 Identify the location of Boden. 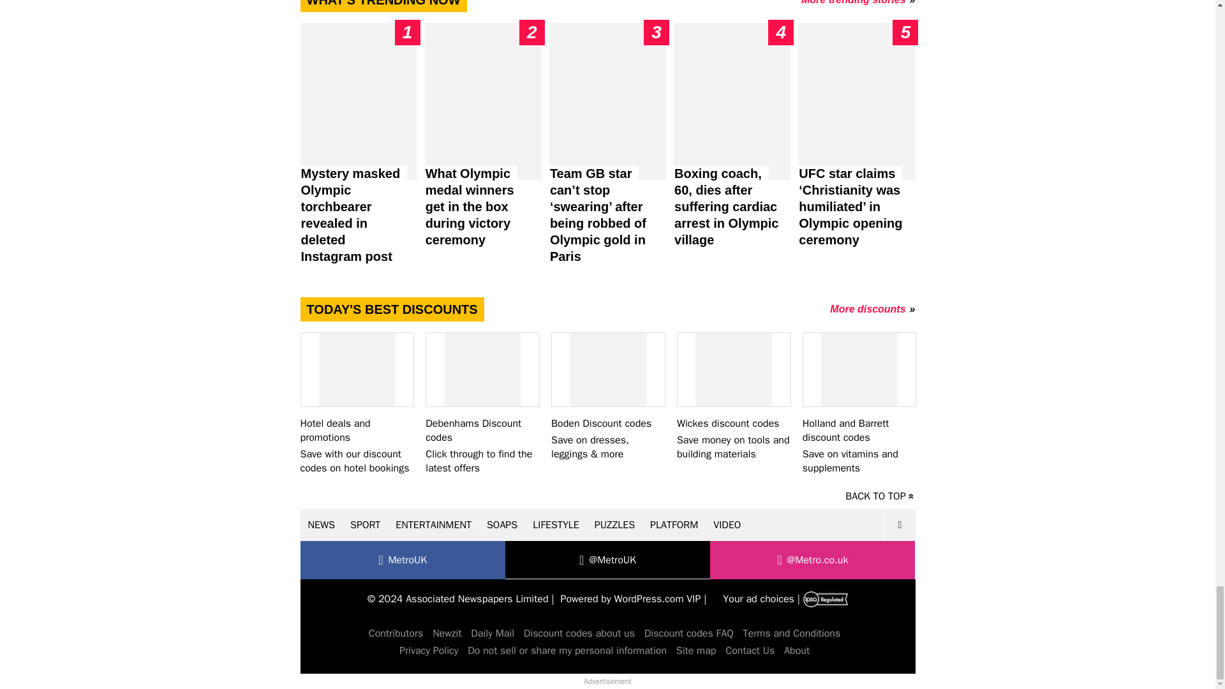
(607, 396).